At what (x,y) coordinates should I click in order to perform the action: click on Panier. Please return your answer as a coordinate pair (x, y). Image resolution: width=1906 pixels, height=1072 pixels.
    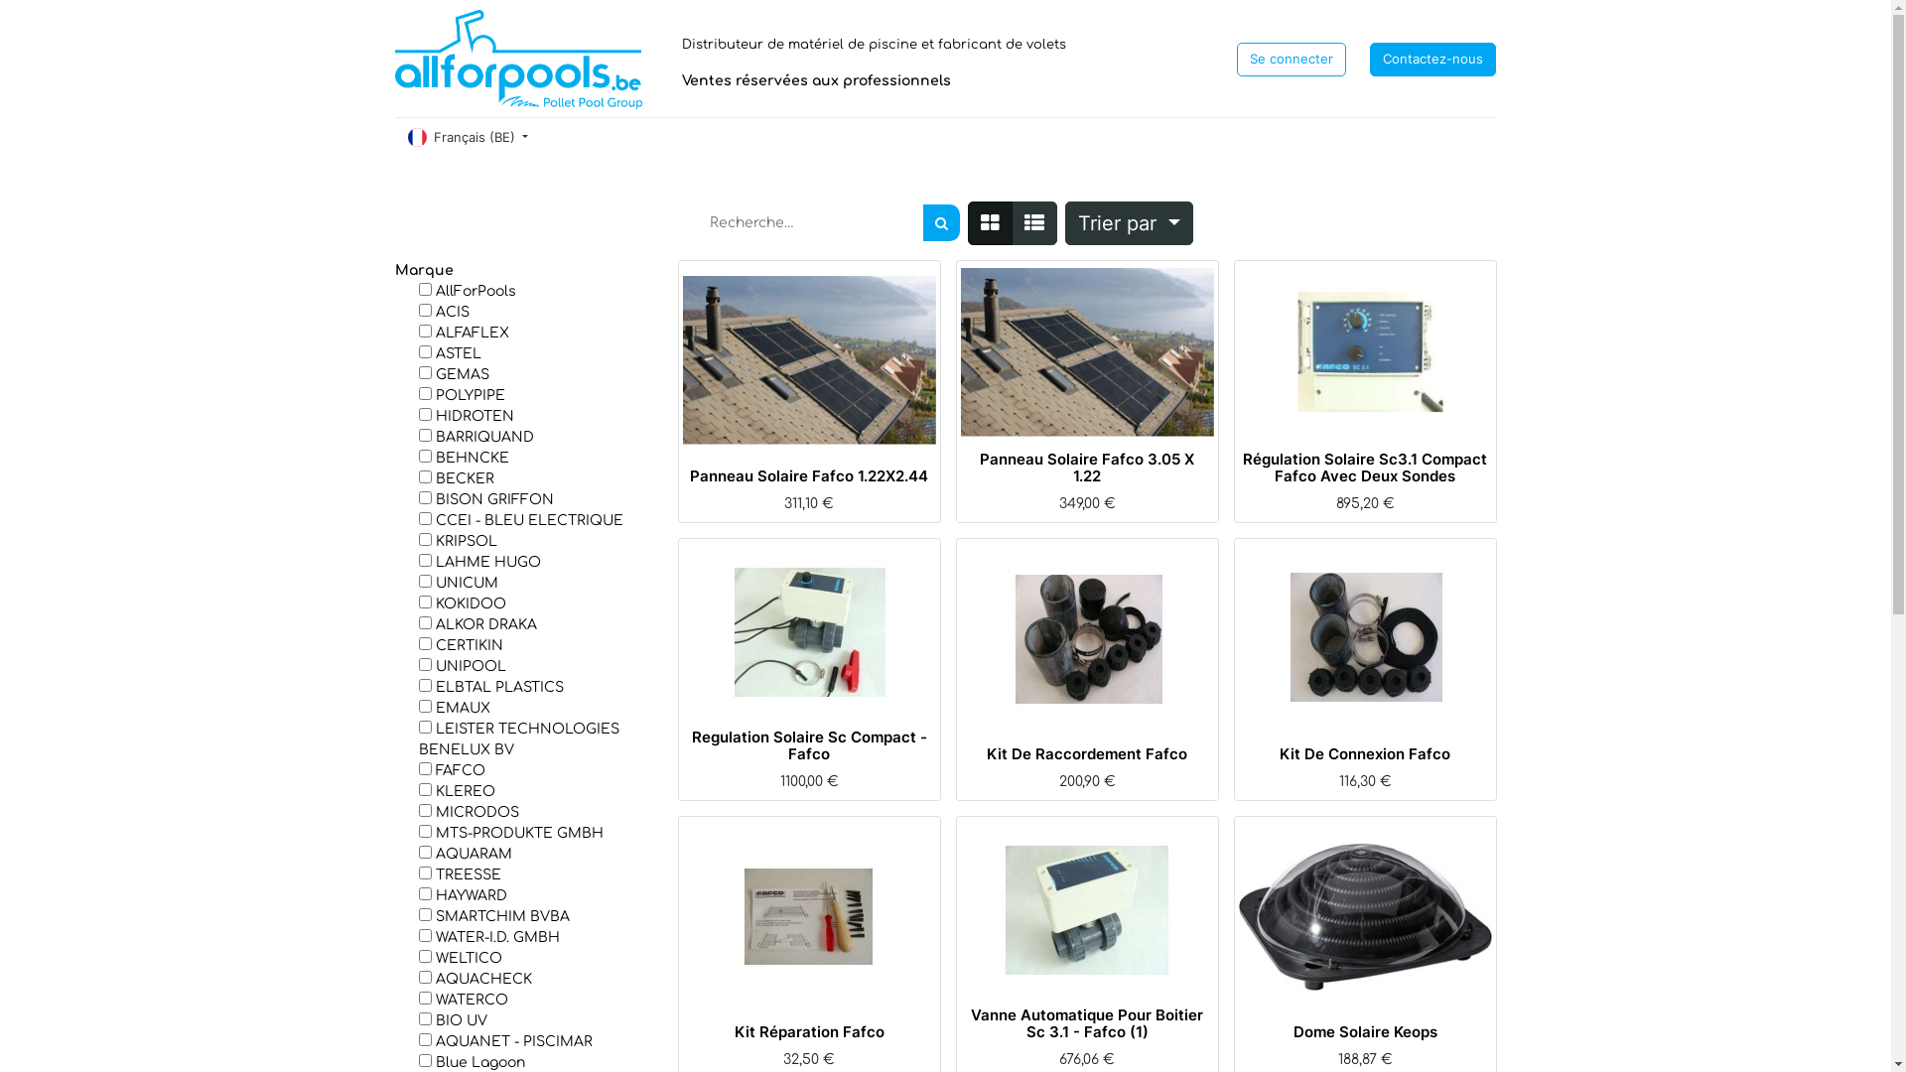
    Looking at the image, I should click on (1084, 440).